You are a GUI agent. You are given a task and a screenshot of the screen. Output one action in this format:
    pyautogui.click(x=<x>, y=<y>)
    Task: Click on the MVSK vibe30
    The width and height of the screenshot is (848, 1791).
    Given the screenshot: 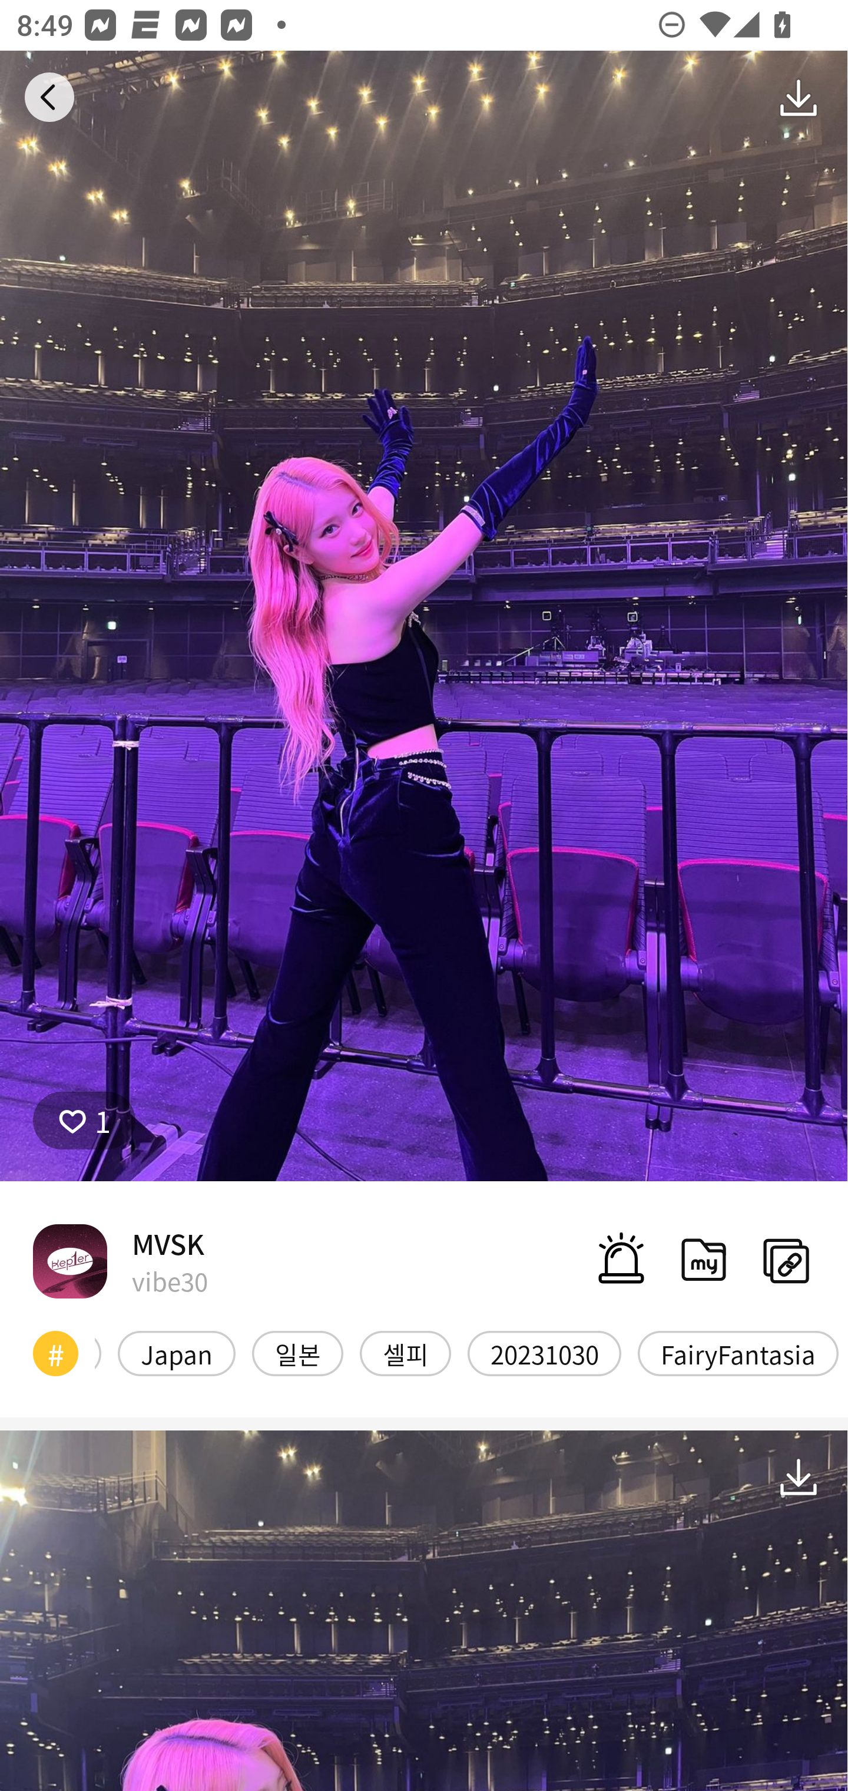 What is the action you would take?
    pyautogui.click(x=120, y=1261)
    